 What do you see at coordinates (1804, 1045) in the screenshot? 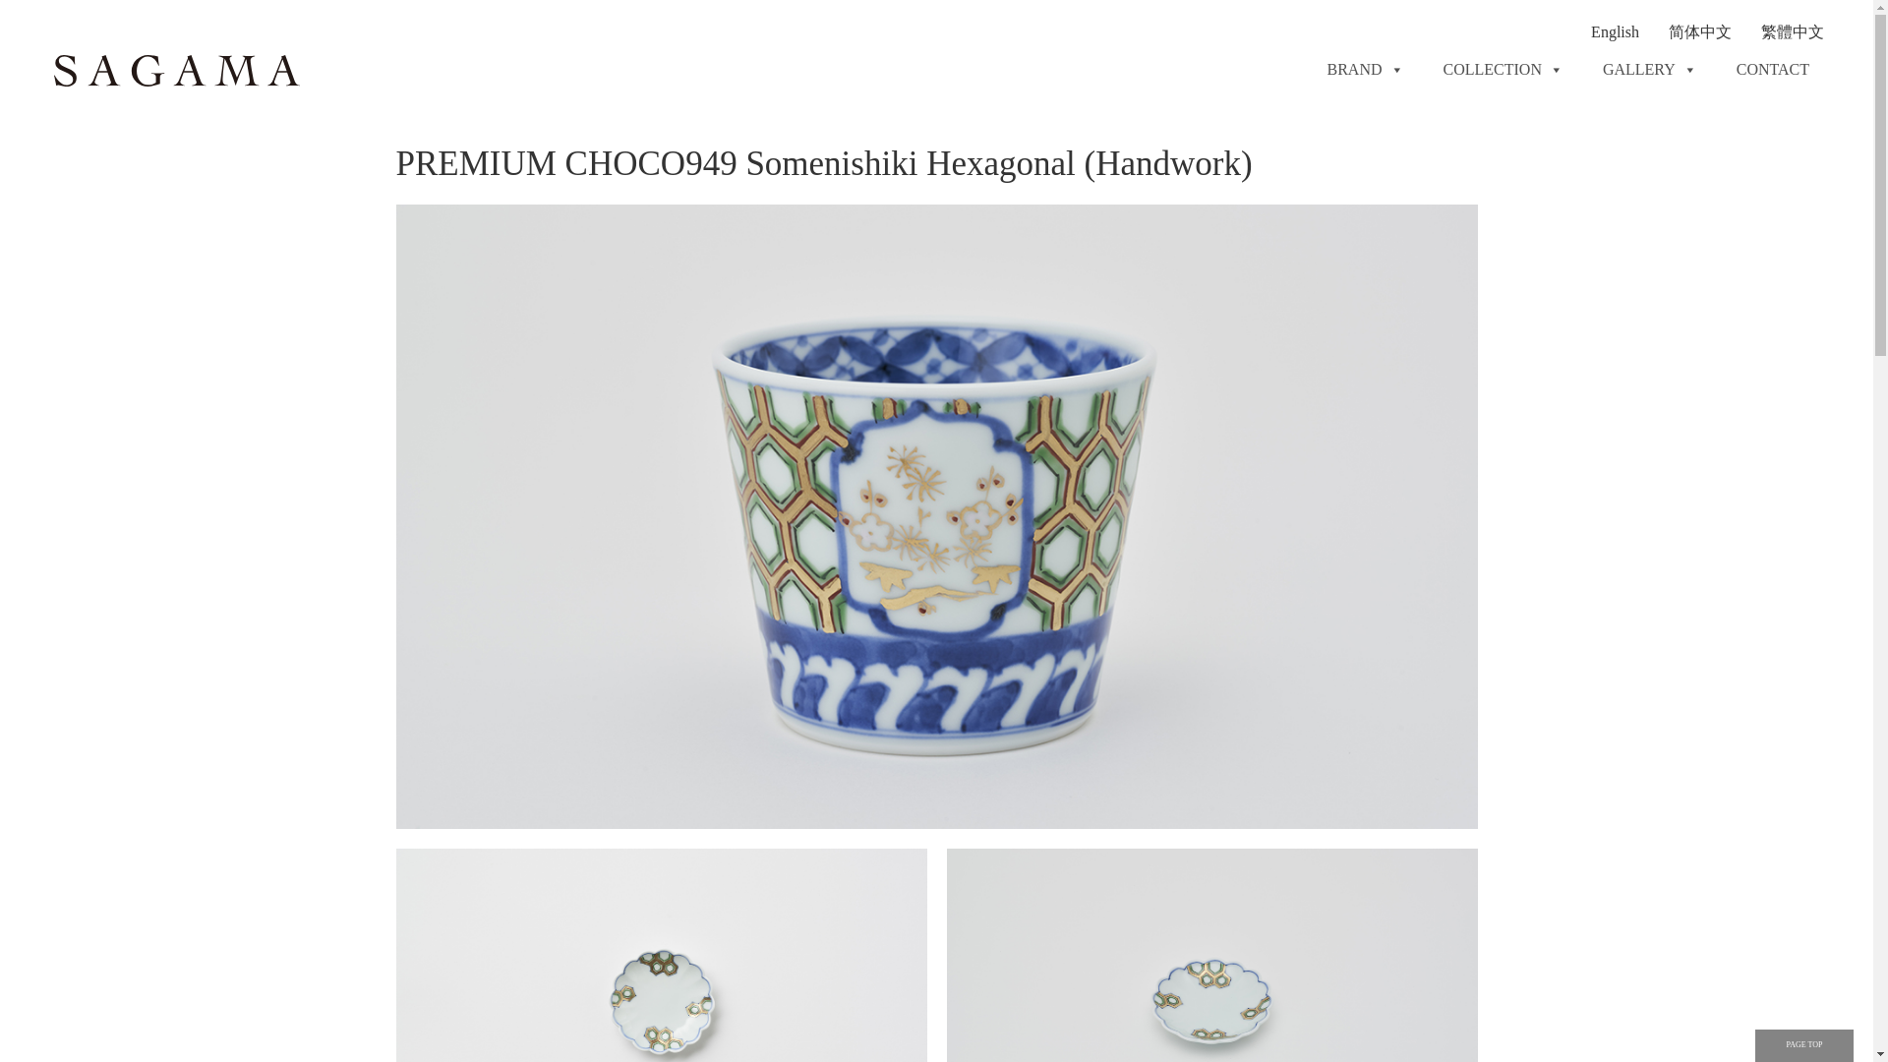
I see `PAGE TOP` at bounding box center [1804, 1045].